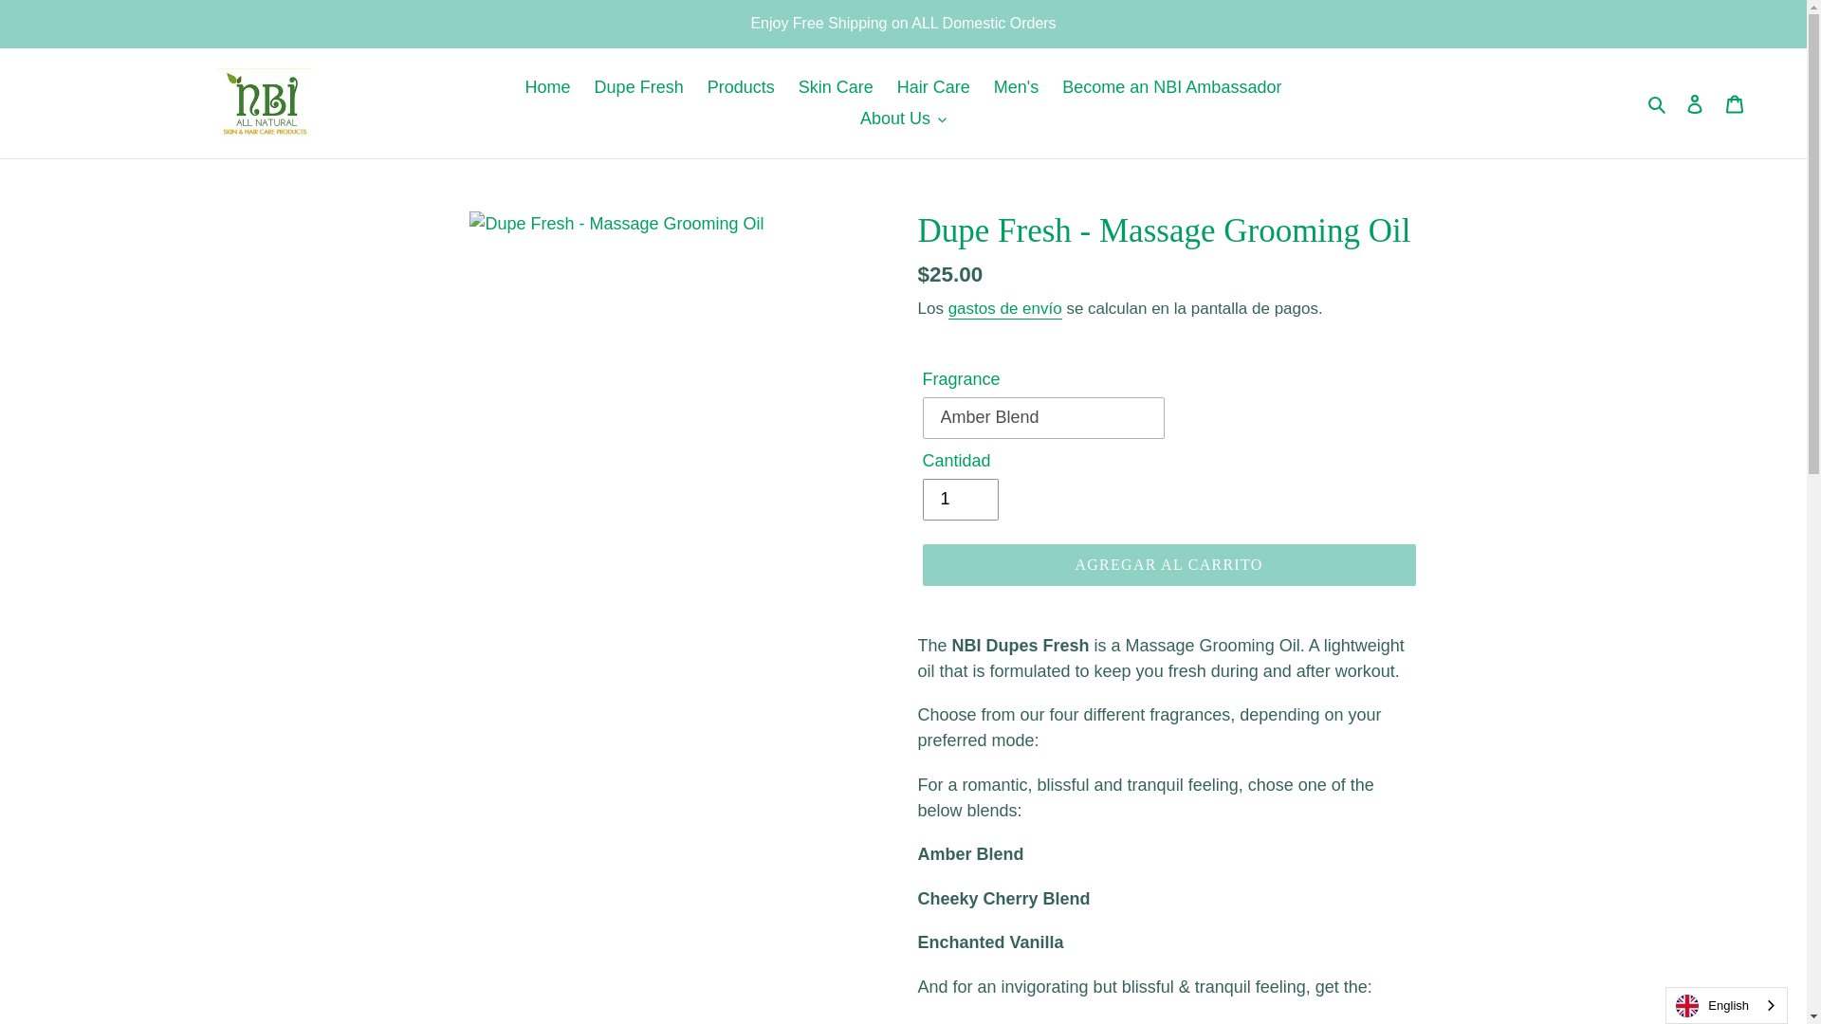  I want to click on Become an NBI Ambassador, so click(1171, 87).